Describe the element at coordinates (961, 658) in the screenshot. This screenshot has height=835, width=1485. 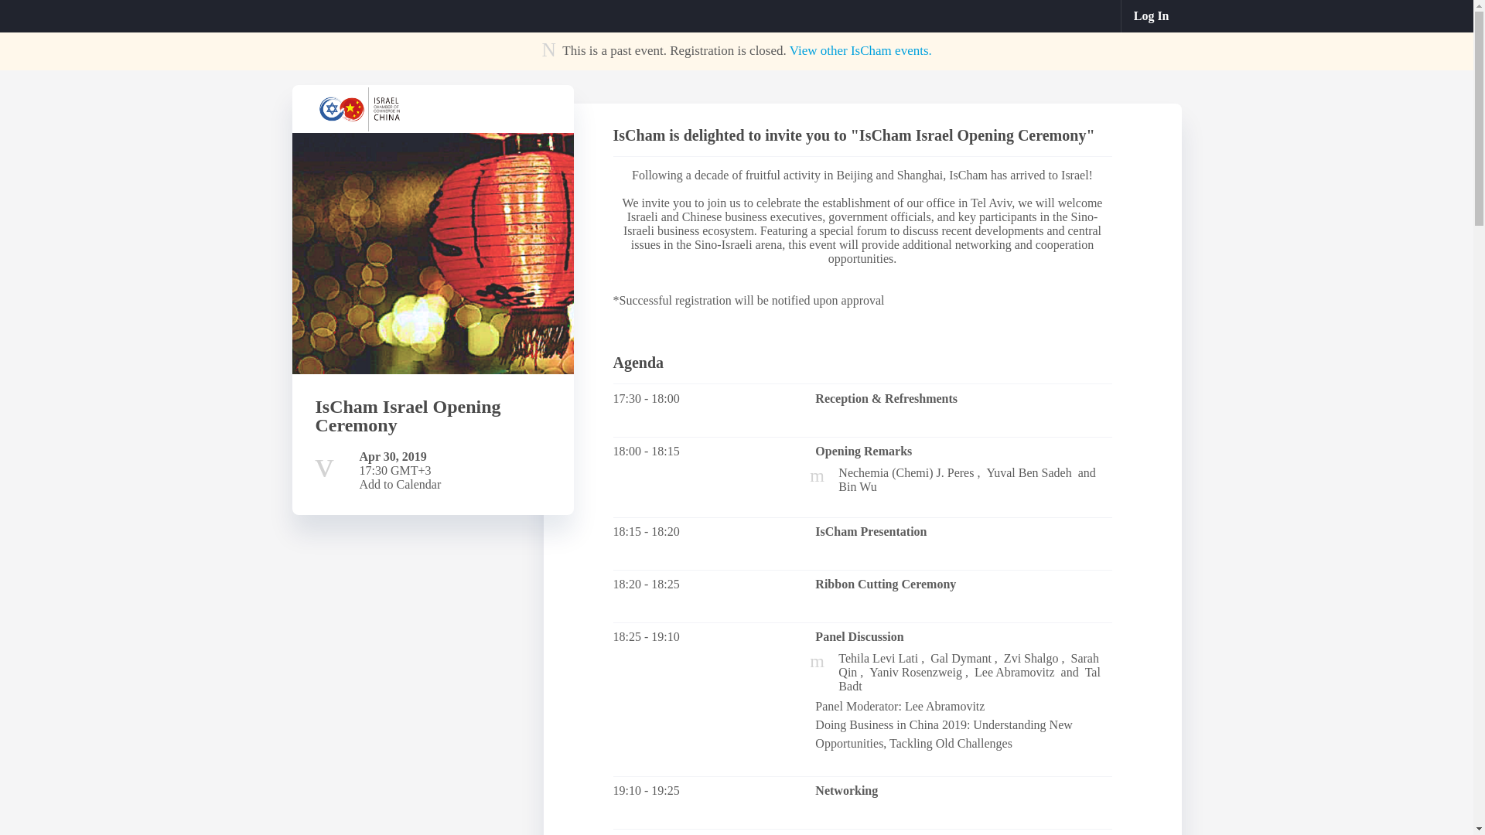
I see `Gal Dymant` at that location.